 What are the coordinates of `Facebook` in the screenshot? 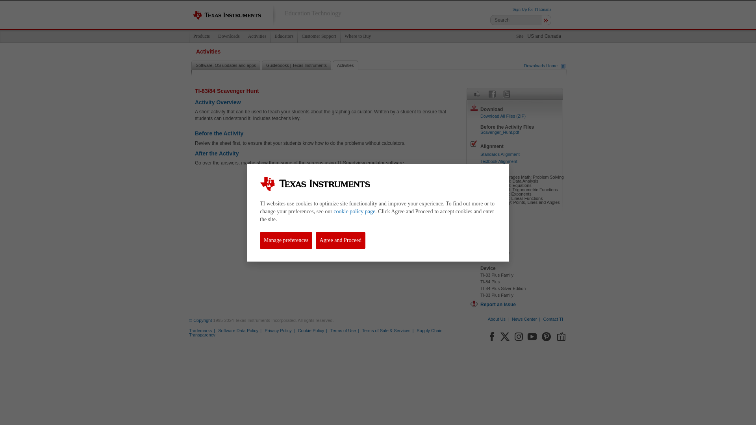 It's located at (492, 94).